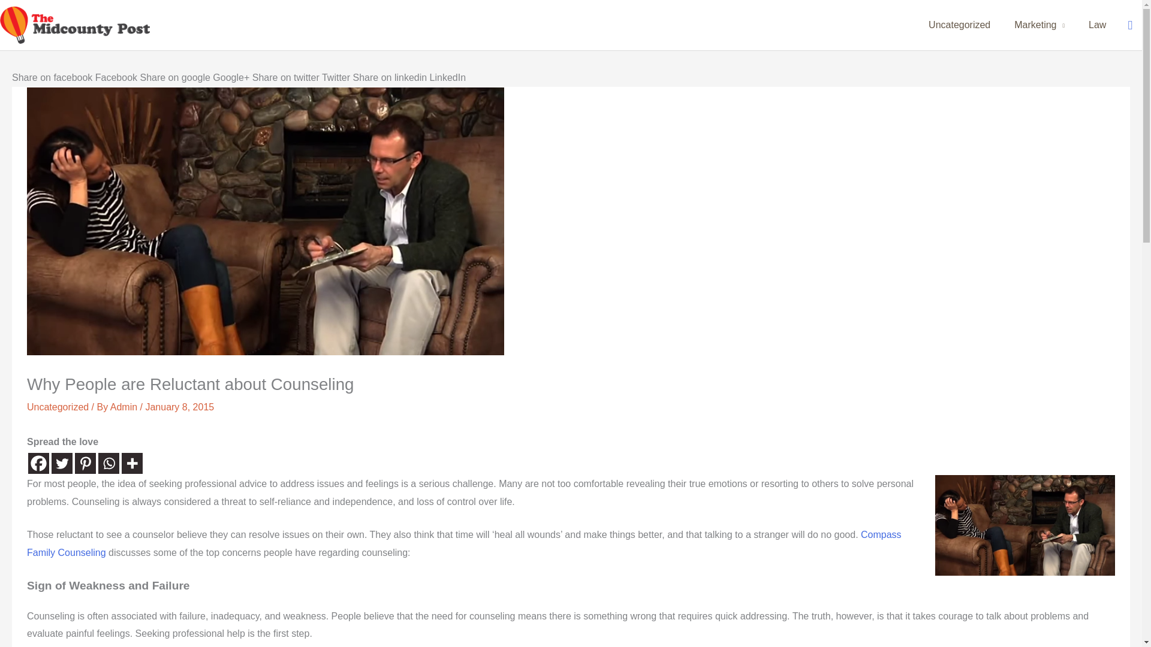 This screenshot has width=1151, height=647. I want to click on Pinterest, so click(85, 463).